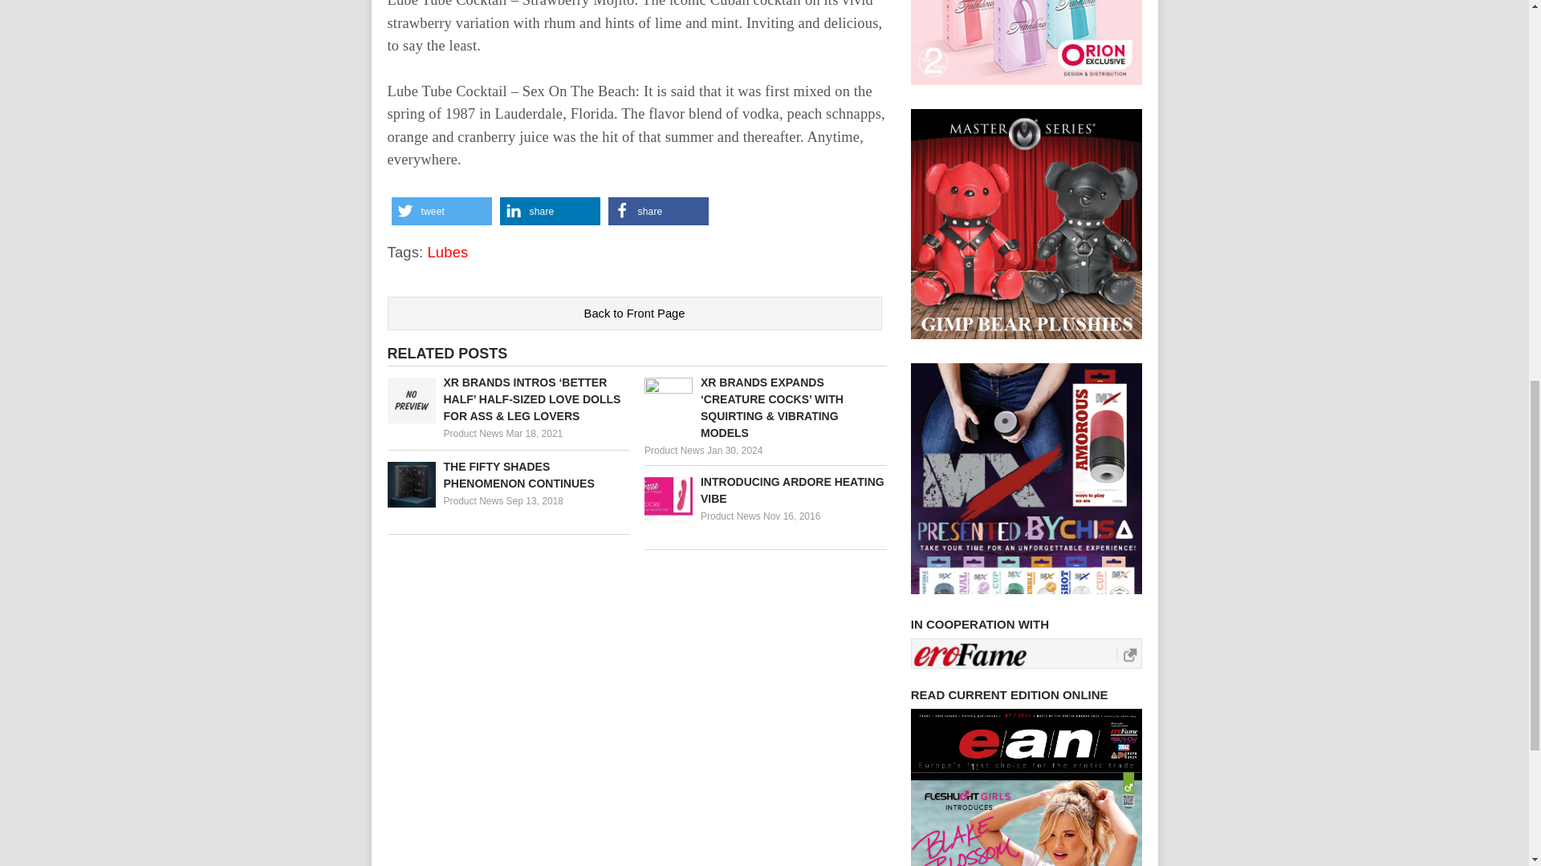  Describe the element at coordinates (441, 211) in the screenshot. I see `Share on Twitter` at that location.